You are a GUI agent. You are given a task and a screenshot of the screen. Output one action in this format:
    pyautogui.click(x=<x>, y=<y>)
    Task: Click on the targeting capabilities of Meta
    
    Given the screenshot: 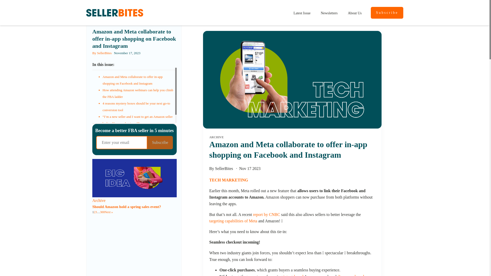 What is the action you would take?
    pyautogui.click(x=233, y=221)
    